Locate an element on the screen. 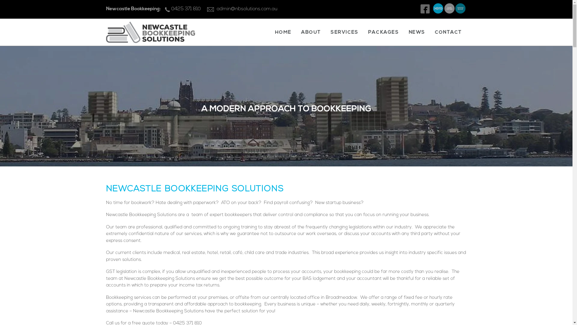  Facebook is located at coordinates (426, 12).